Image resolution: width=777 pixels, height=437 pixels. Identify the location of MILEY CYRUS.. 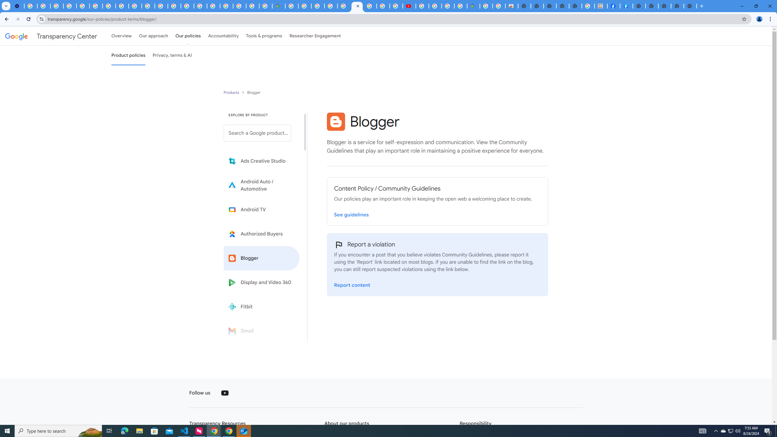
(601, 6).